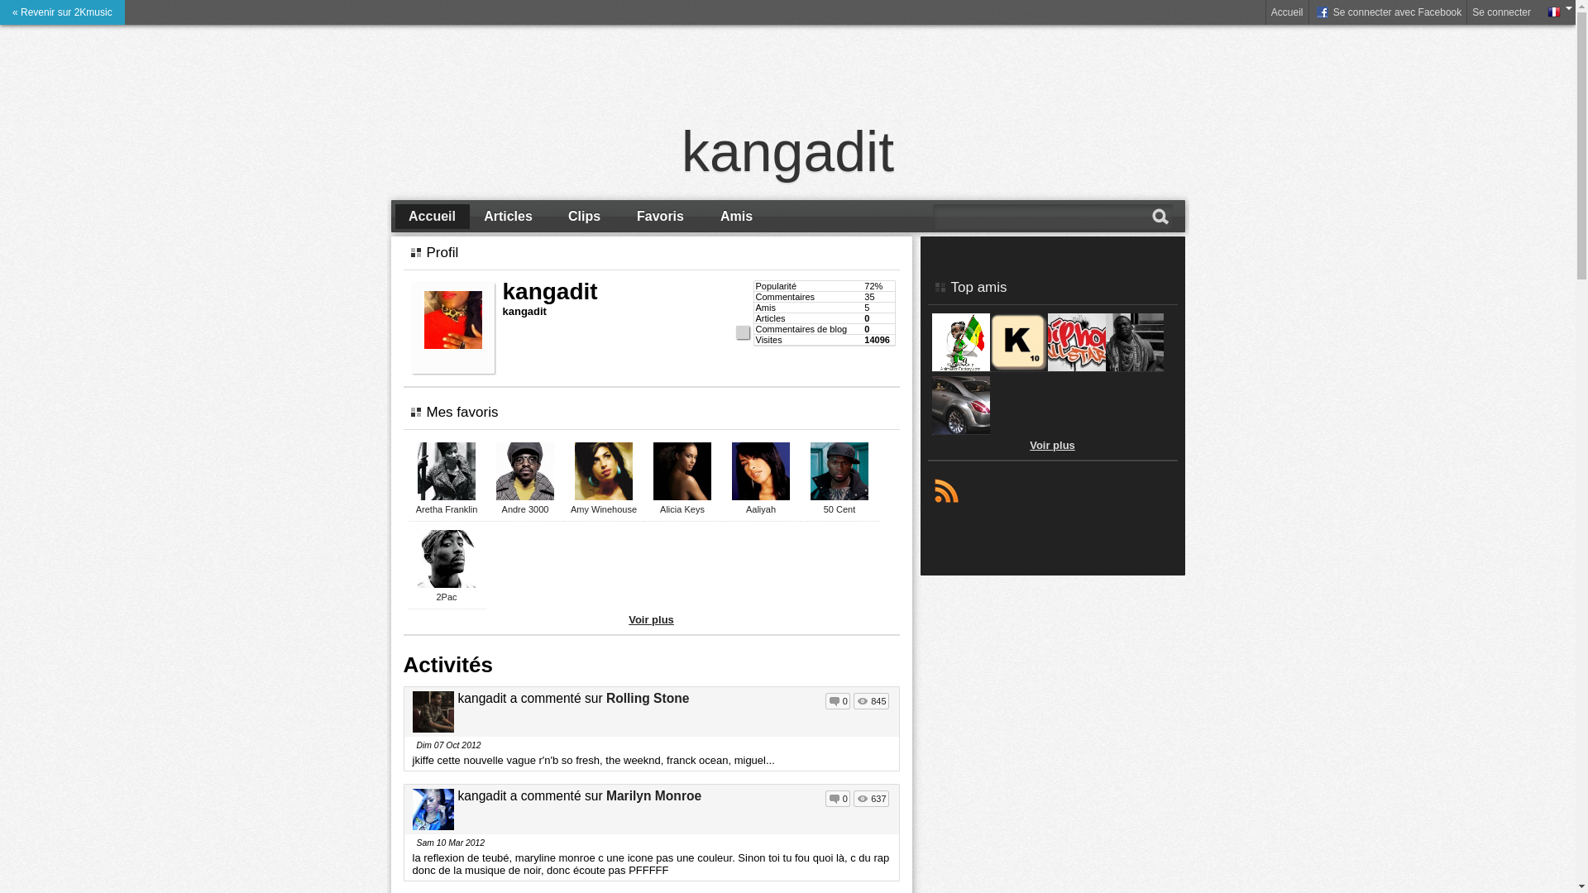  Describe the element at coordinates (761, 509) in the screenshot. I see `Aaliyah` at that location.